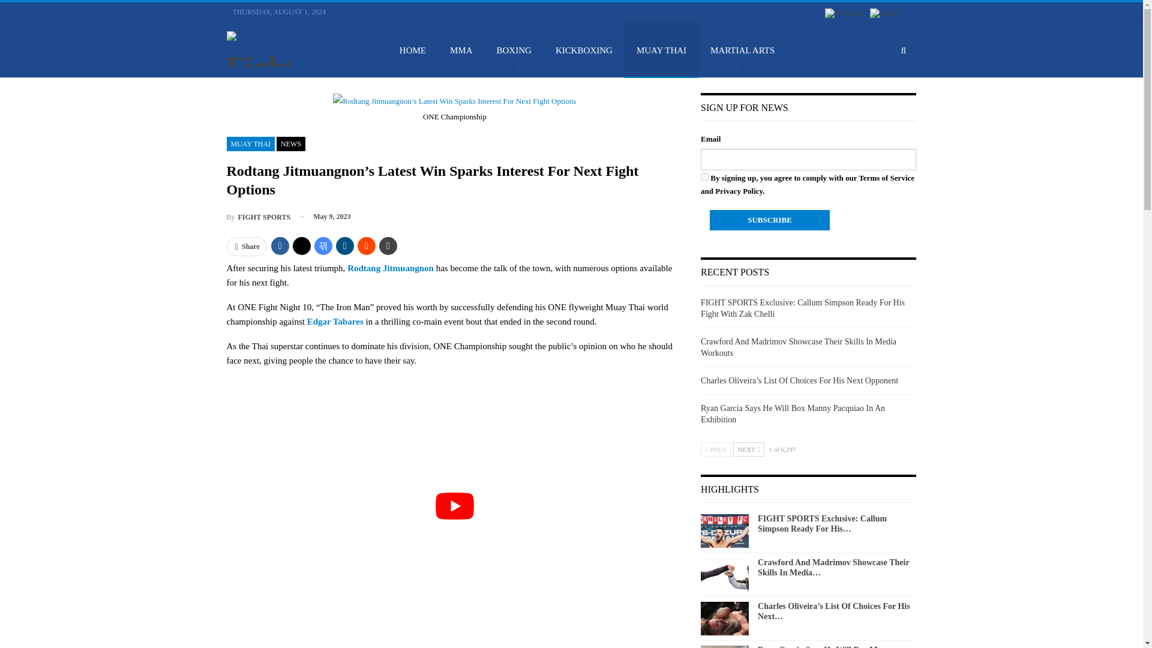  Describe the element at coordinates (844, 13) in the screenshot. I see `facebook` at that location.